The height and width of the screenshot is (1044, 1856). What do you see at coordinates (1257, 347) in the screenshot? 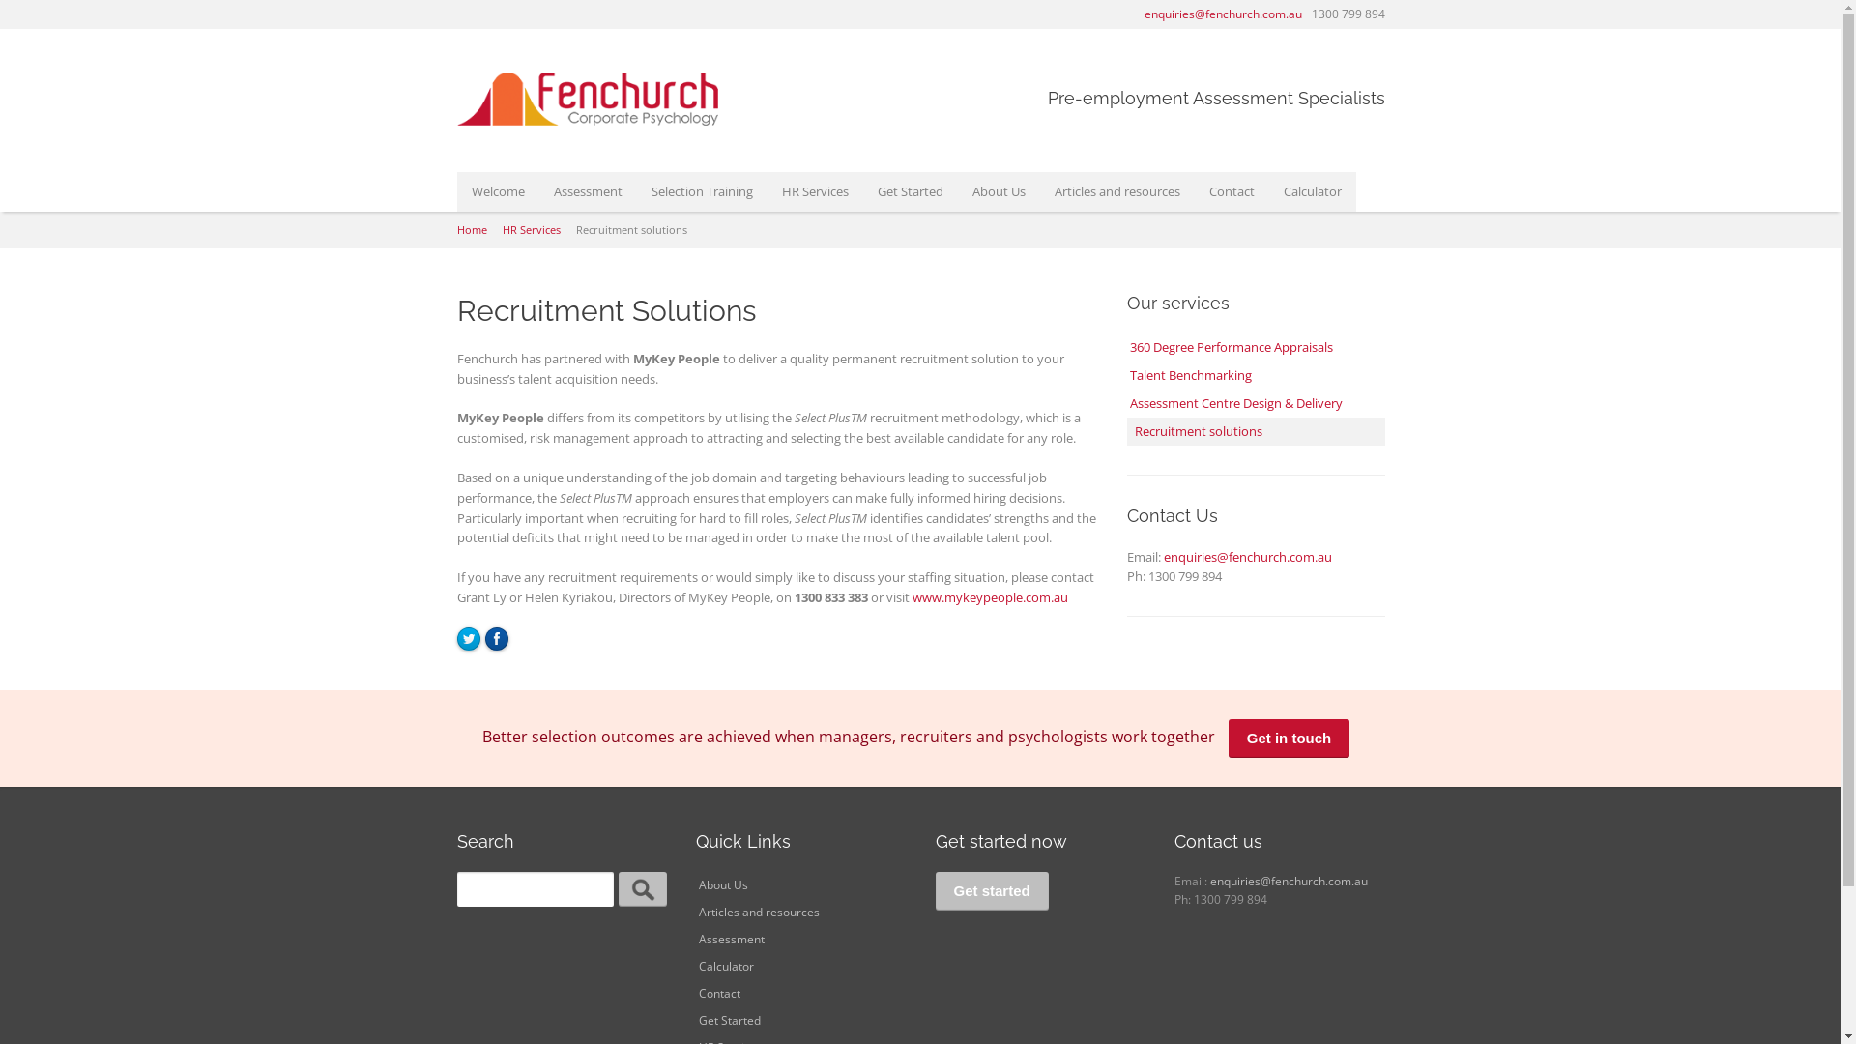
I see `360 Degree Performance Appraisals` at bounding box center [1257, 347].